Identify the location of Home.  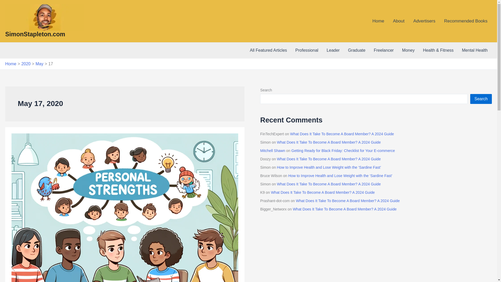
(378, 21).